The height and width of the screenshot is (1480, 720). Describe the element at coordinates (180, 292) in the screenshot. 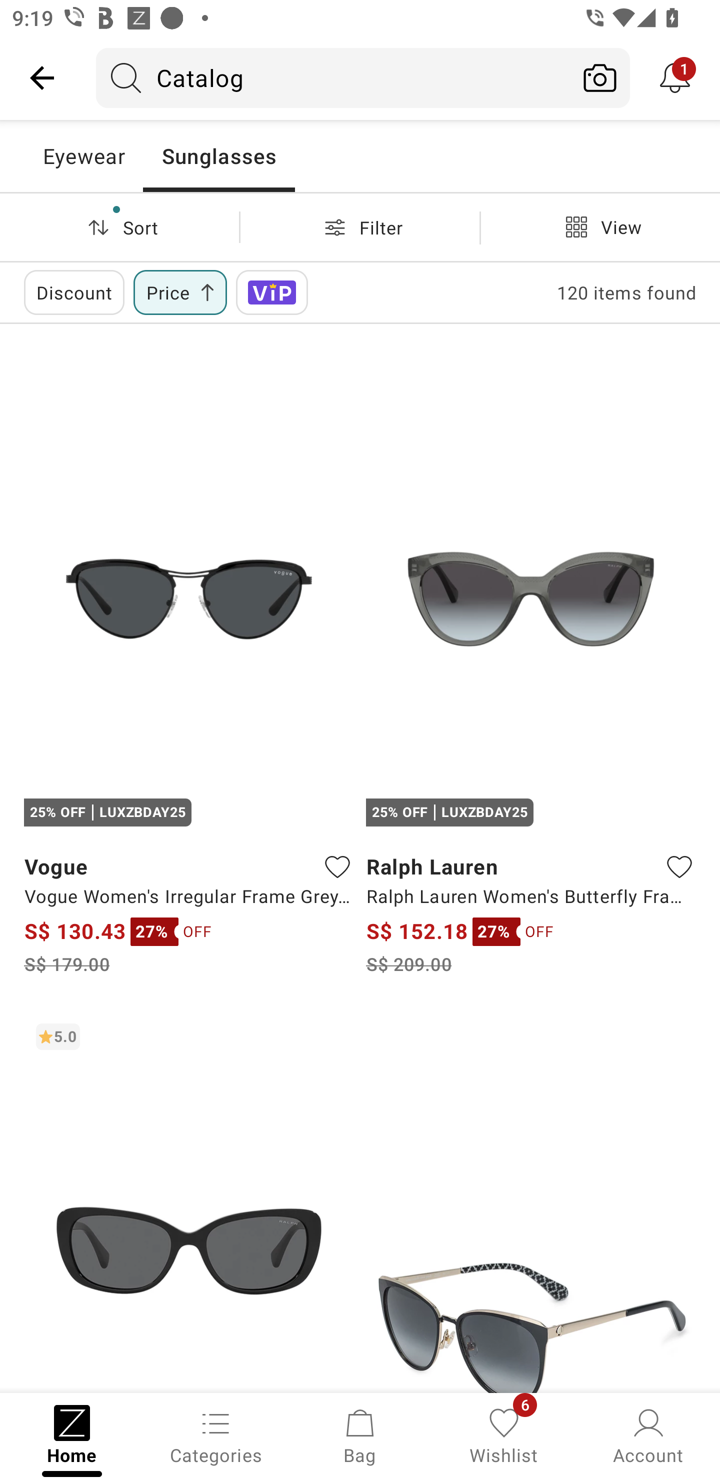

I see `Price` at that location.